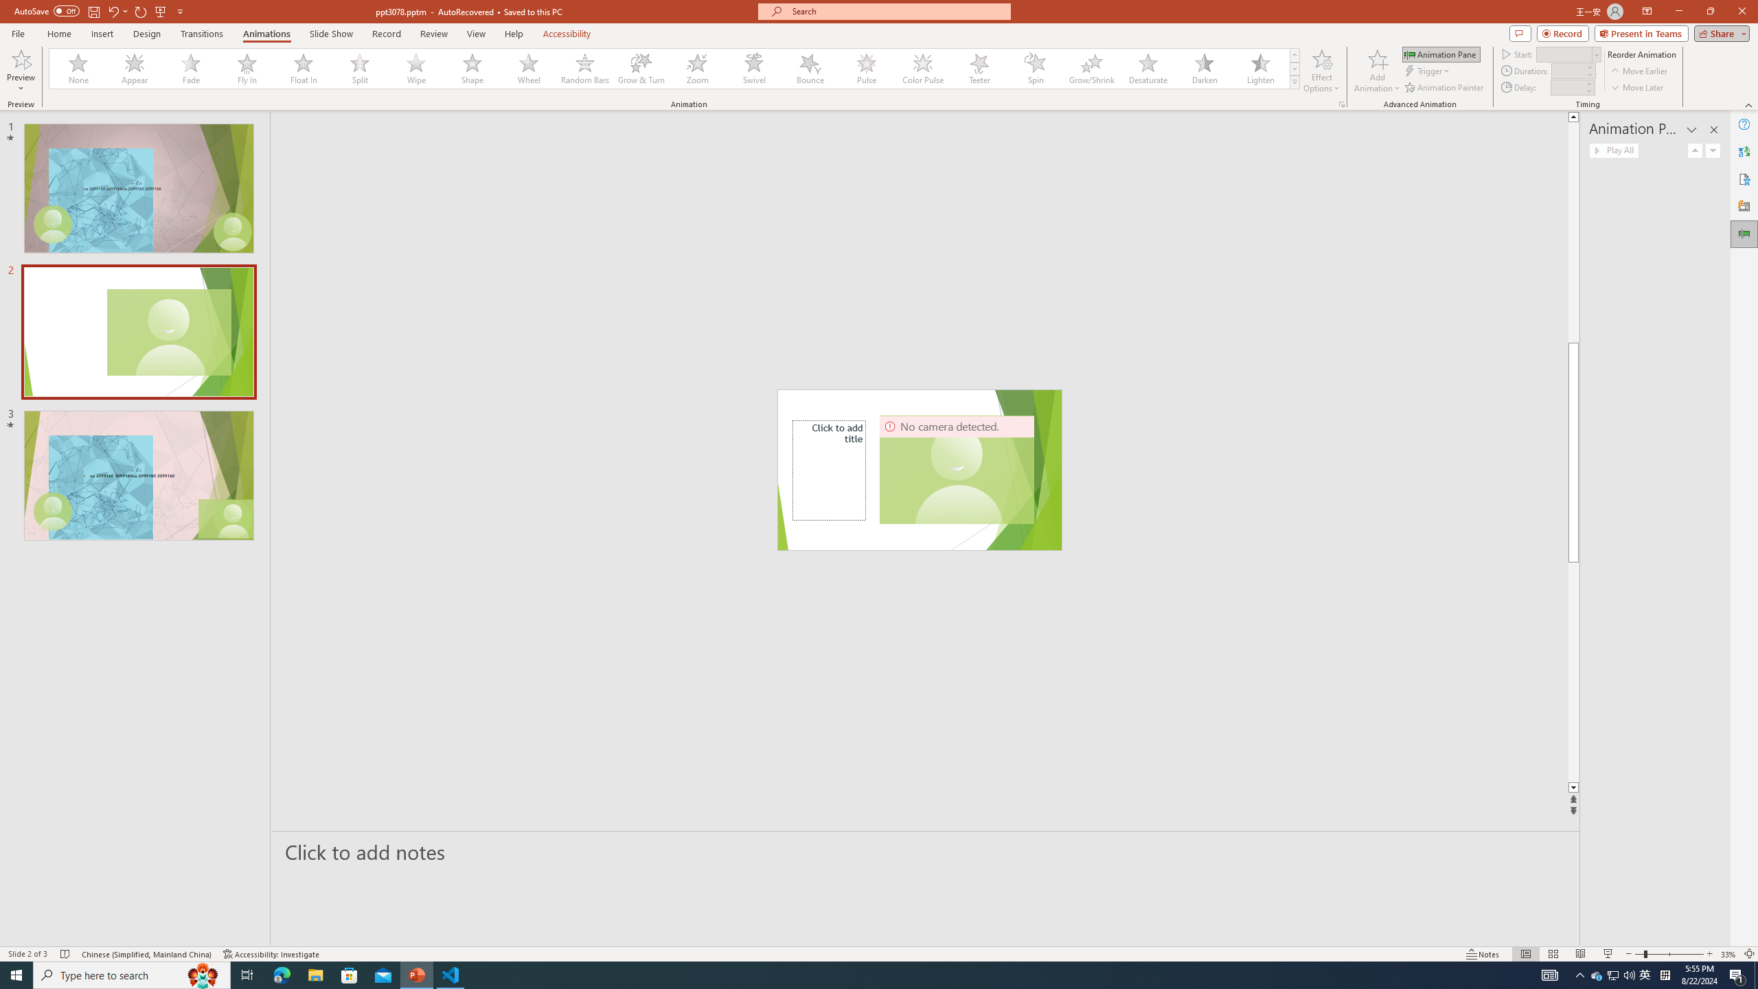  I want to click on None, so click(79, 69).